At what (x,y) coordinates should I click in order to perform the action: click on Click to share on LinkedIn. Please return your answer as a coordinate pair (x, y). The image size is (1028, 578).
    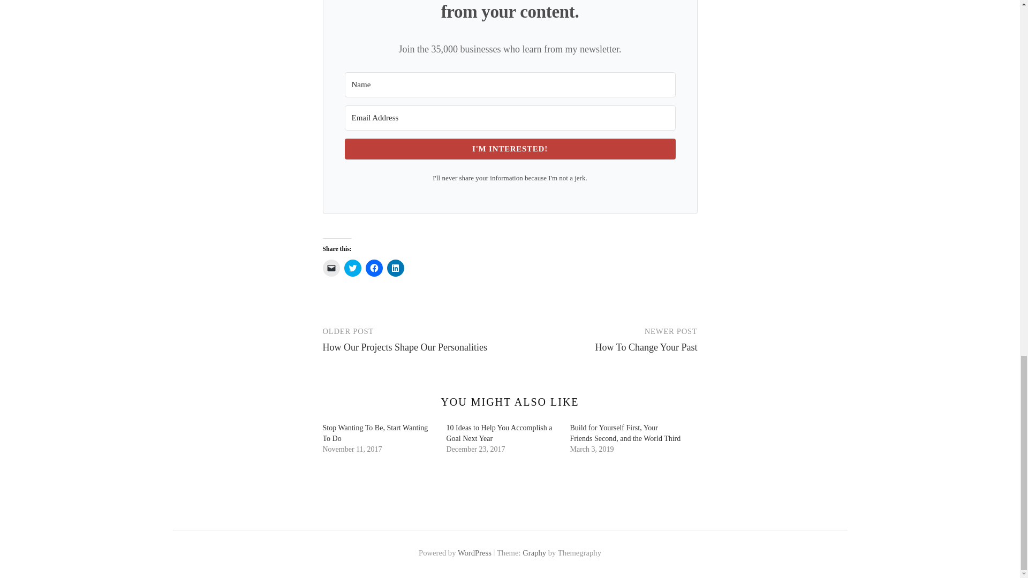
    Looking at the image, I should click on (395, 268).